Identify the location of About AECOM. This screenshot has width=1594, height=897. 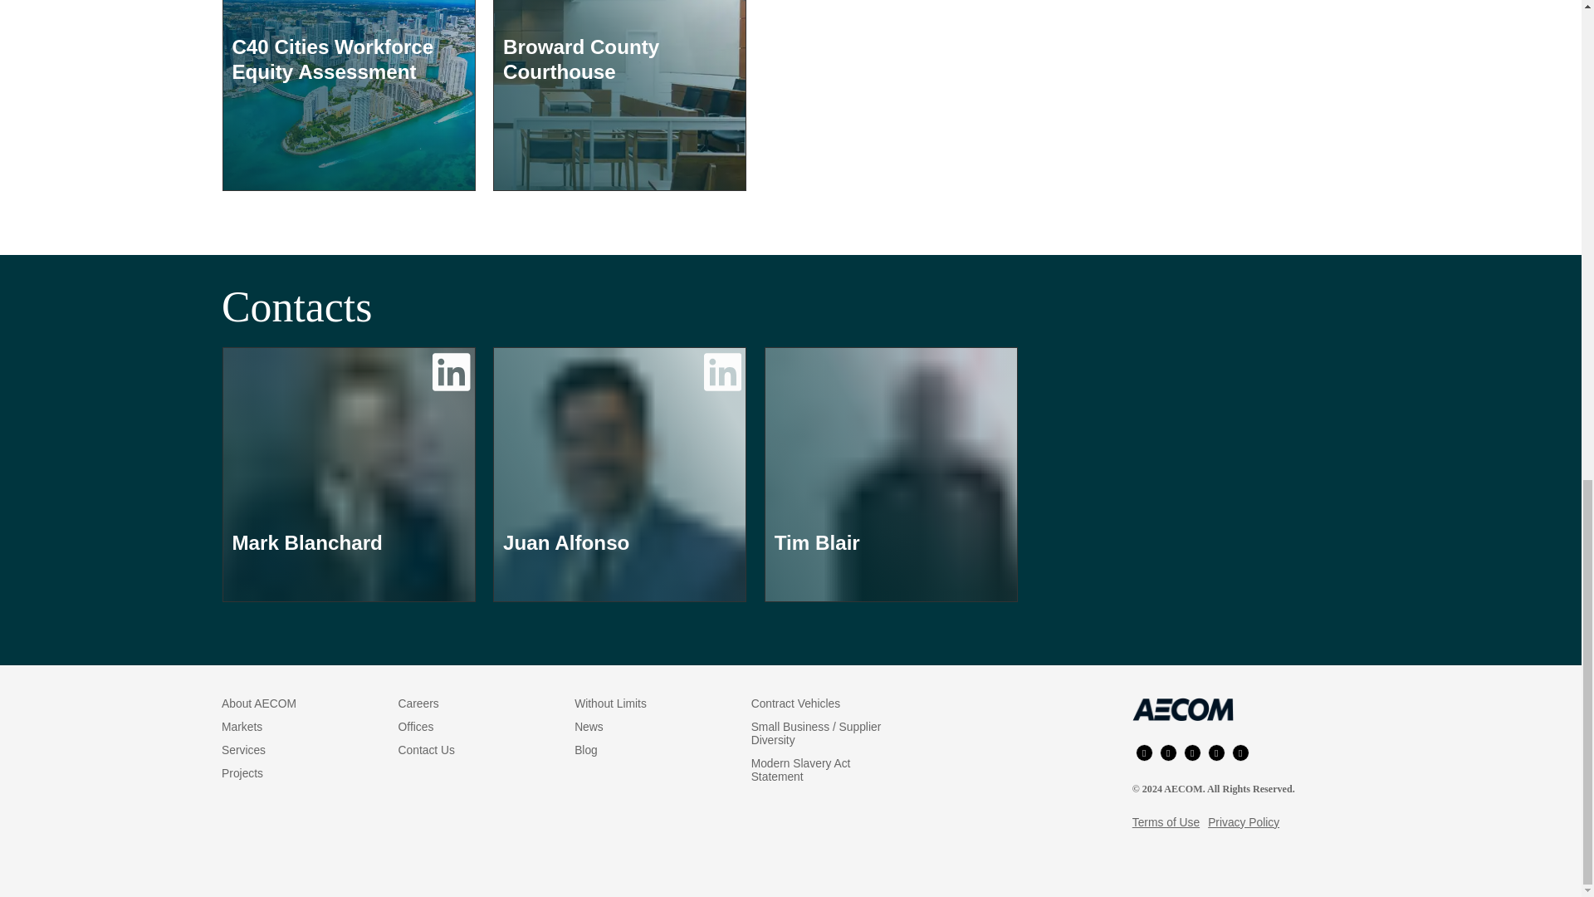
(259, 703).